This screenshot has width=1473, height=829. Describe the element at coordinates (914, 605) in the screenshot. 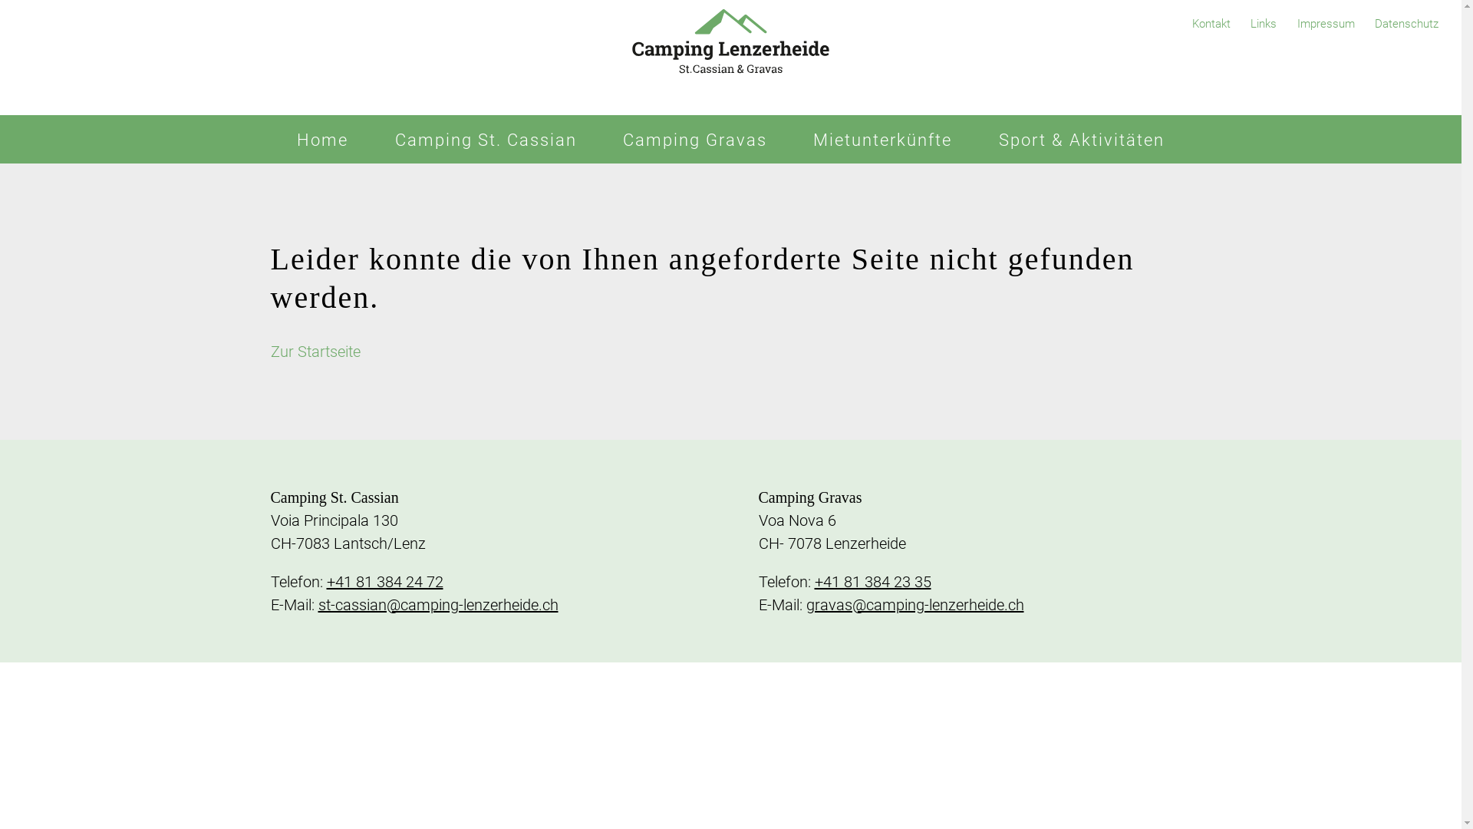

I see `gravas@camping-lenzerheide.ch` at that location.